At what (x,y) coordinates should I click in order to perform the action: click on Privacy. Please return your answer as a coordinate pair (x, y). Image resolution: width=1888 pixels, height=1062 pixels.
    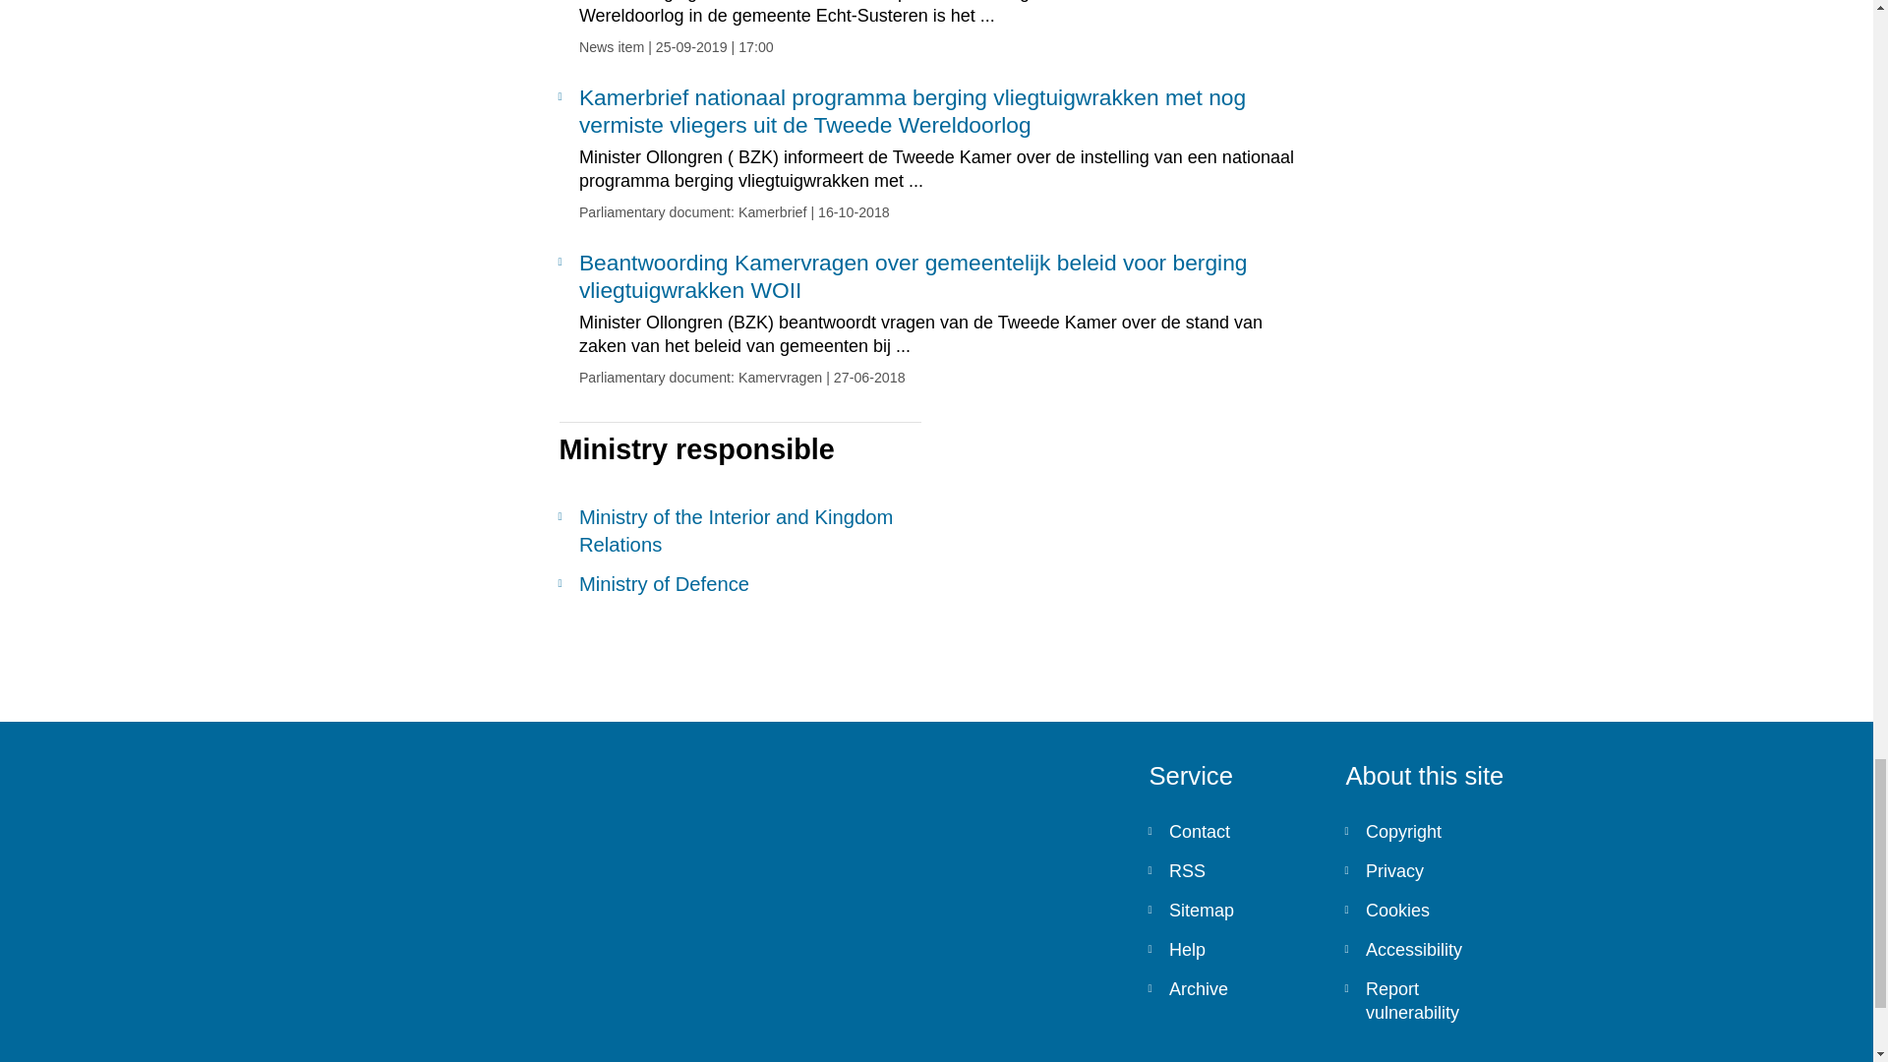
    Looking at the image, I should click on (1428, 871).